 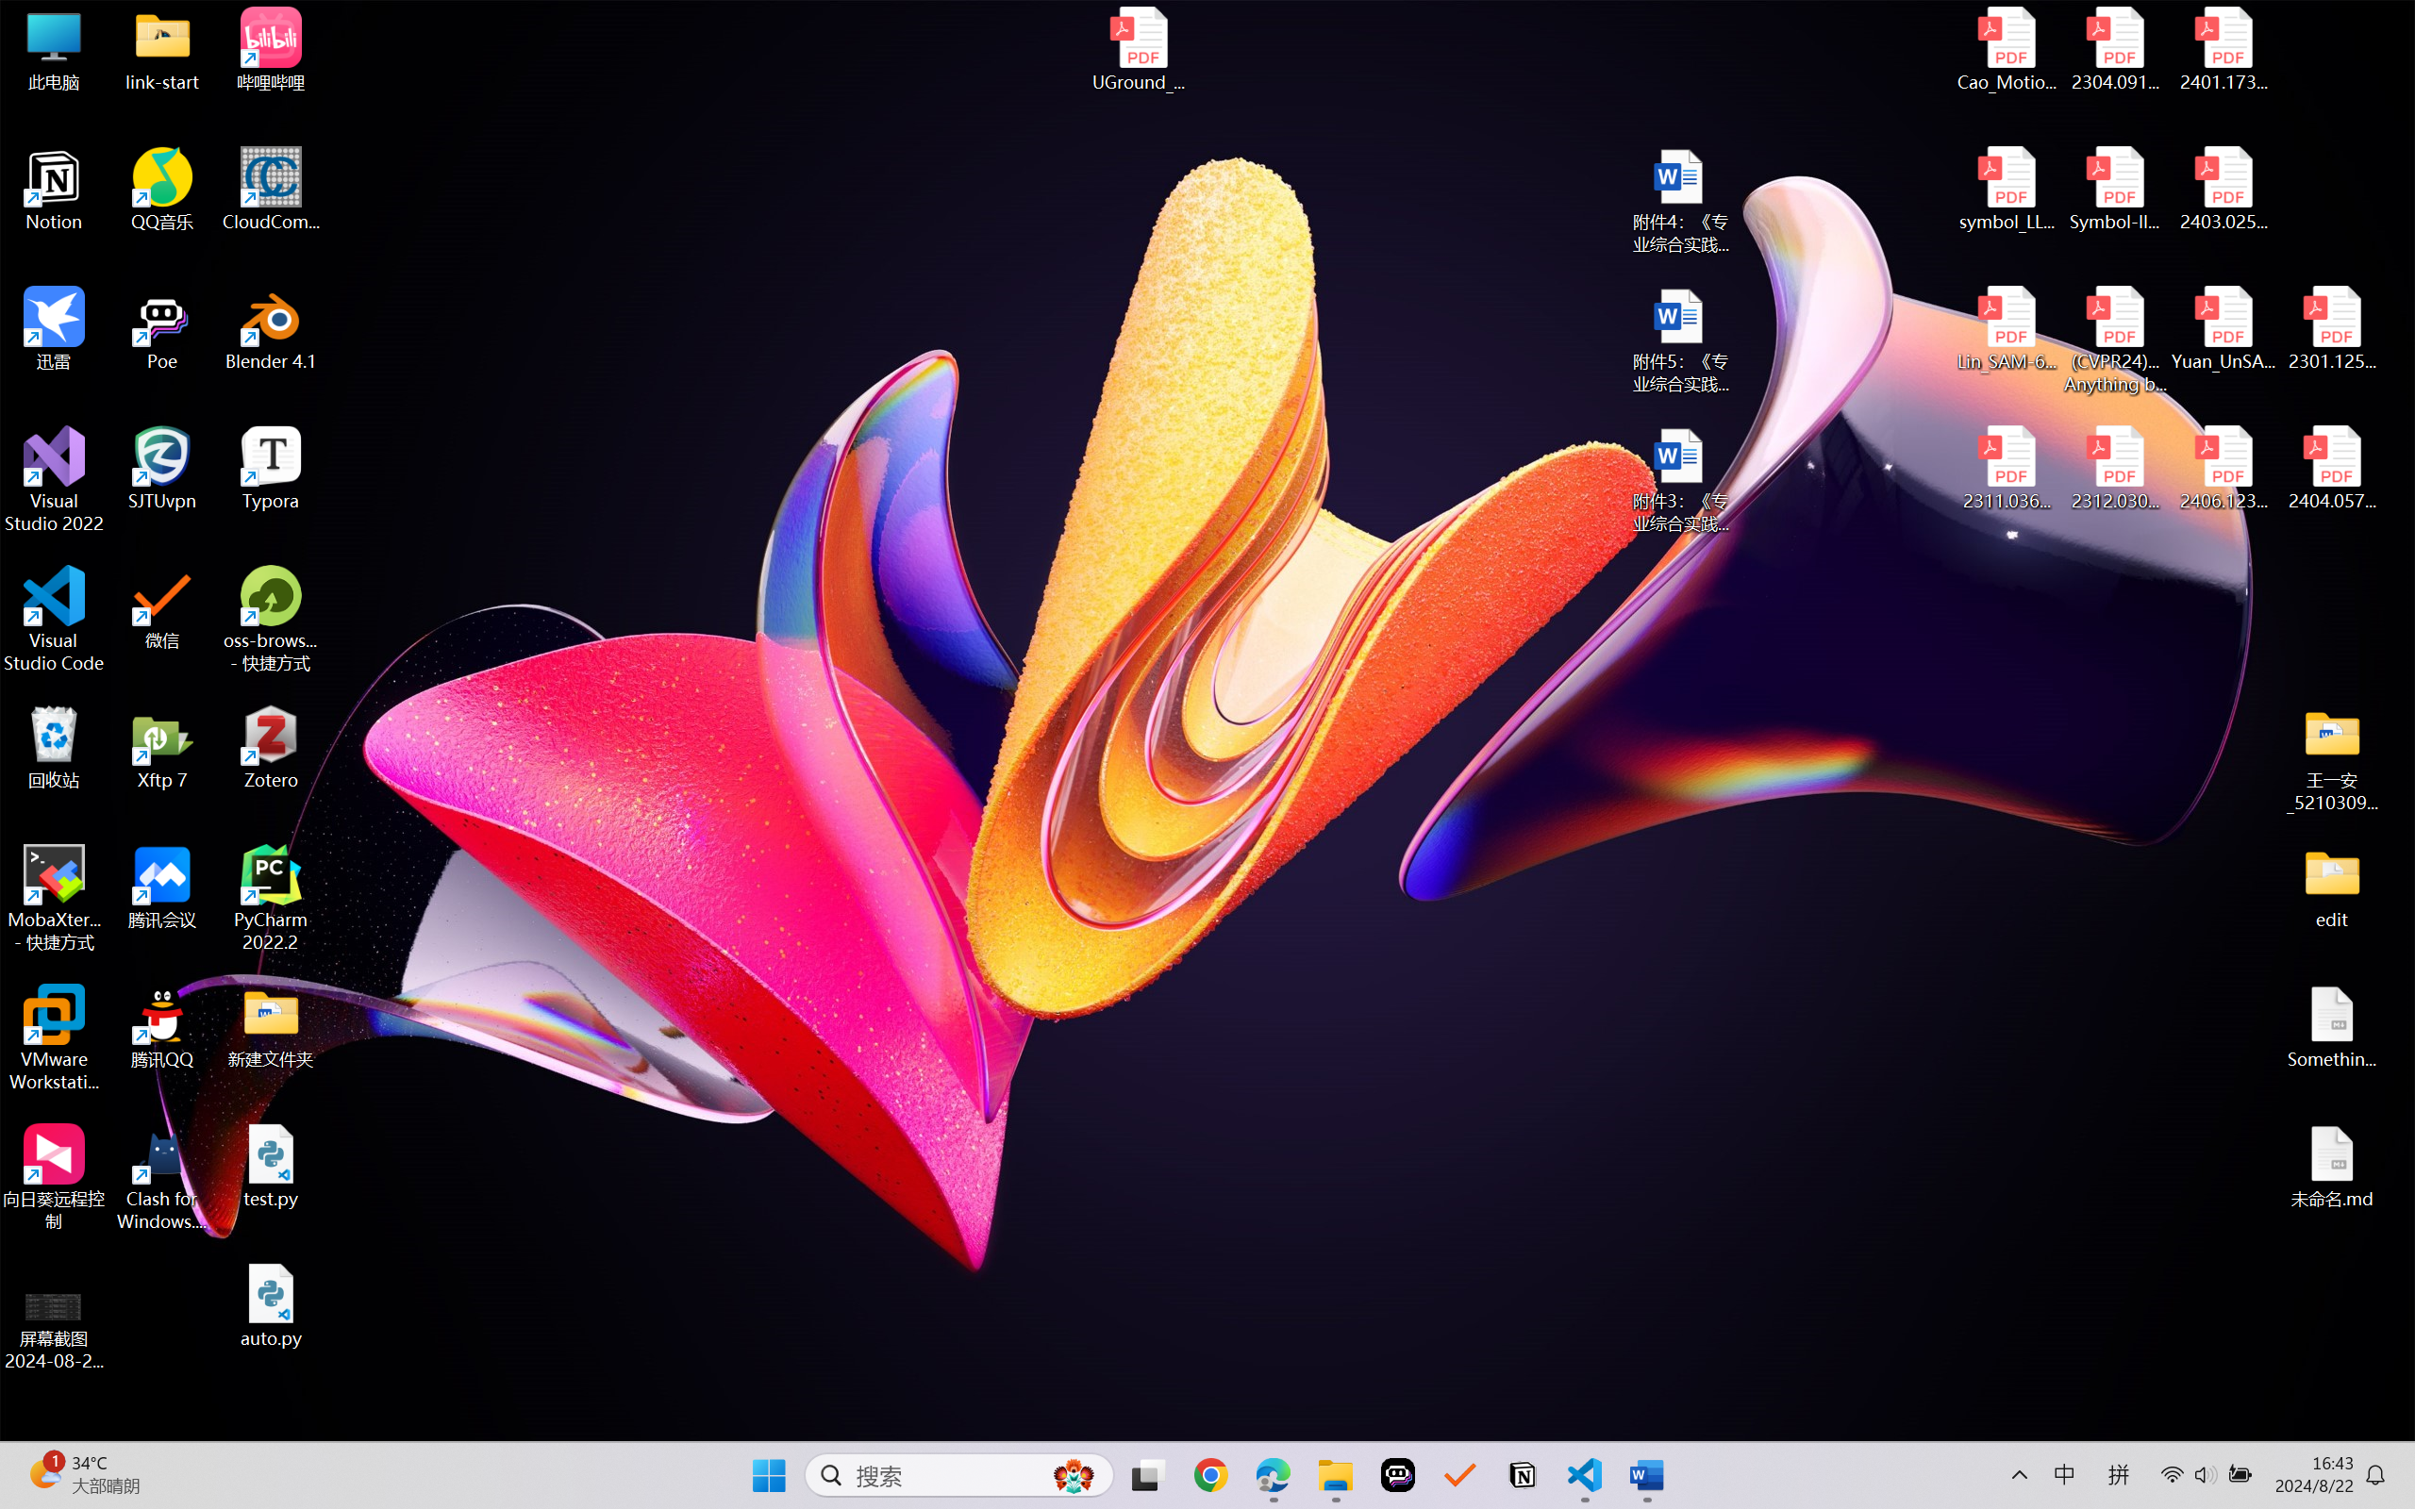 I want to click on 2304.09121v3.pdf, so click(x=2115, y=49).